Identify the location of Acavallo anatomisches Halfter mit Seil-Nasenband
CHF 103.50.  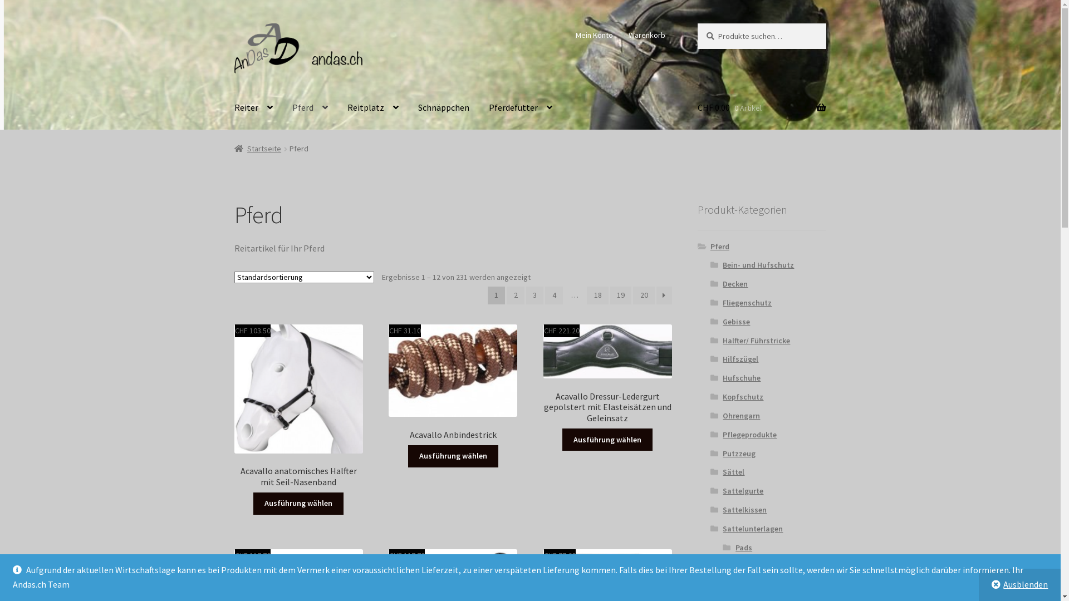
(298, 406).